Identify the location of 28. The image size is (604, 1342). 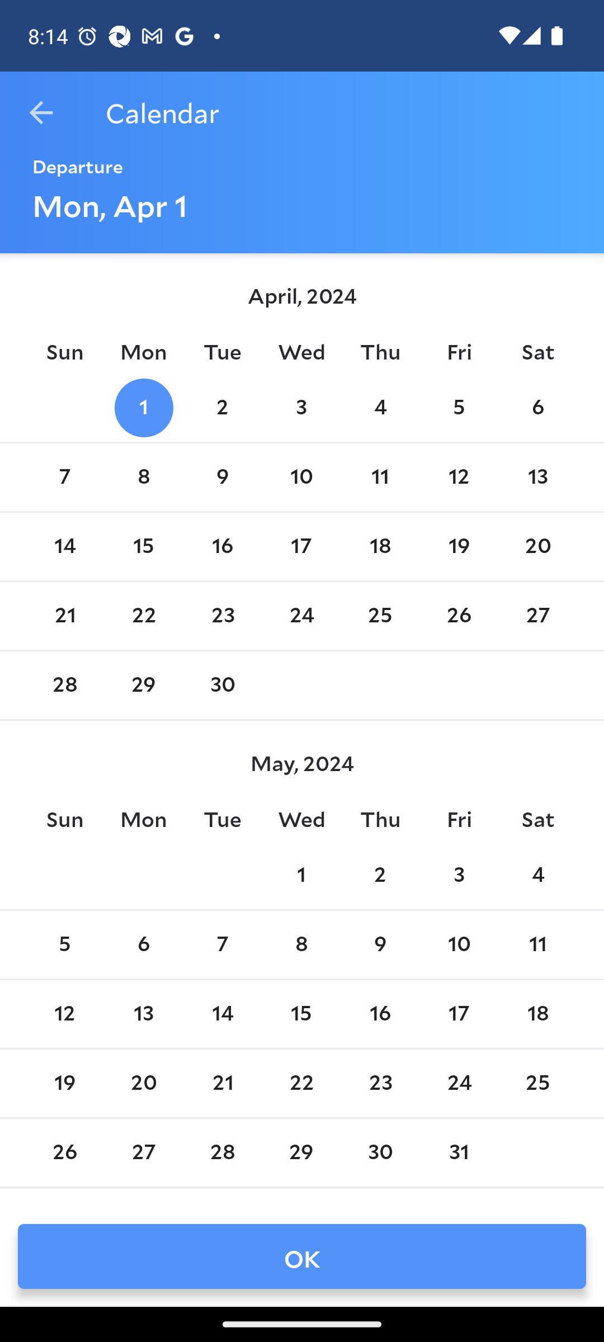
(223, 1152).